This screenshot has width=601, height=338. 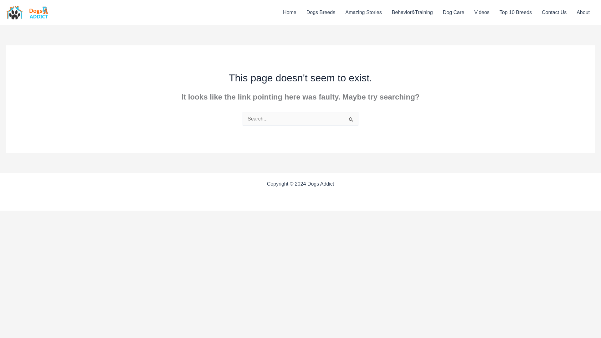 I want to click on Home, so click(x=290, y=13).